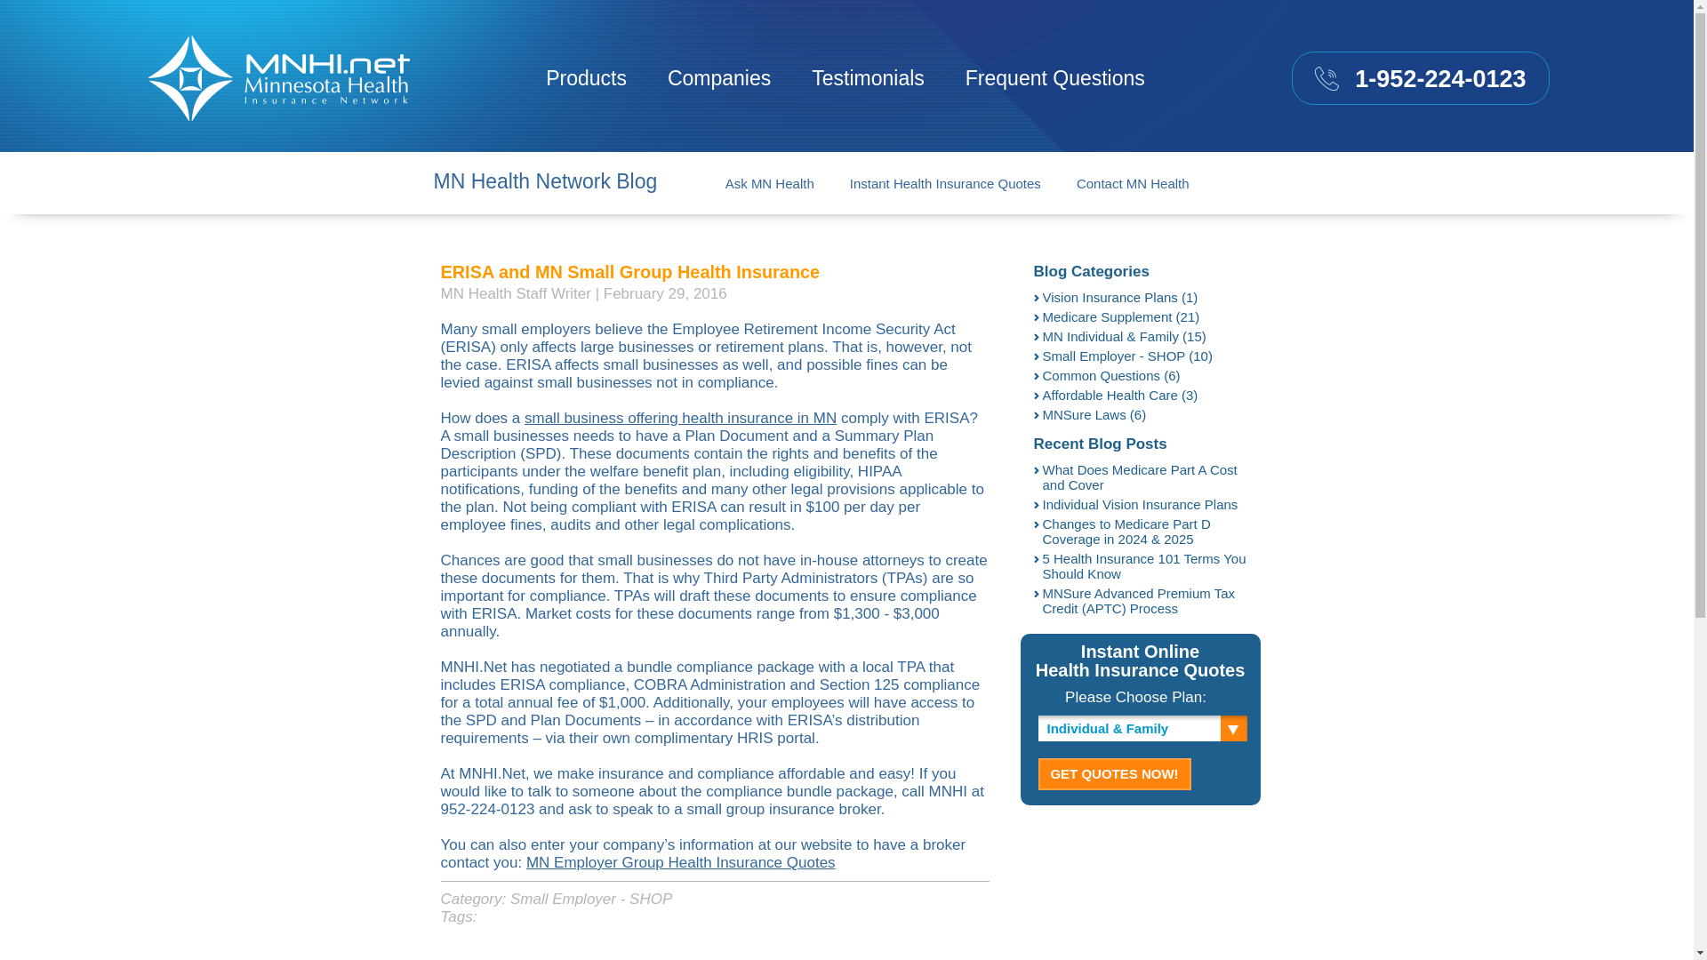  I want to click on 1-952-224-0123, so click(1420, 78).